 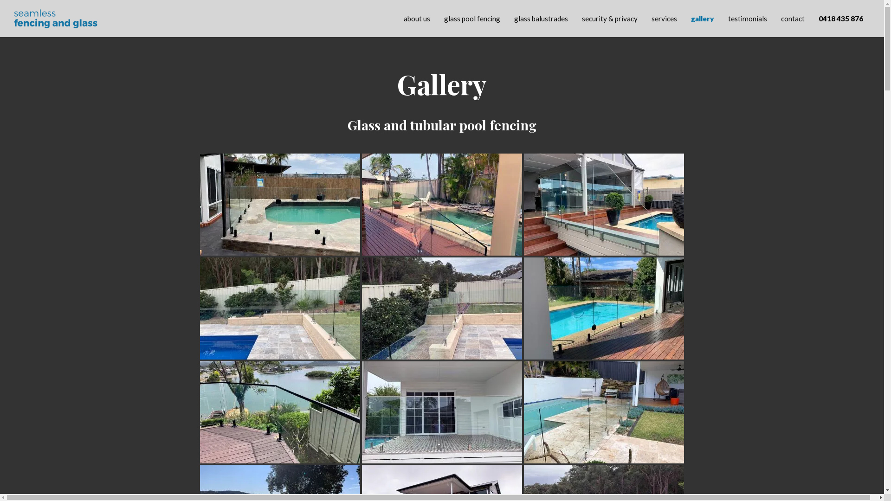 What do you see at coordinates (610, 15) in the screenshot?
I see `security & privacy` at bounding box center [610, 15].